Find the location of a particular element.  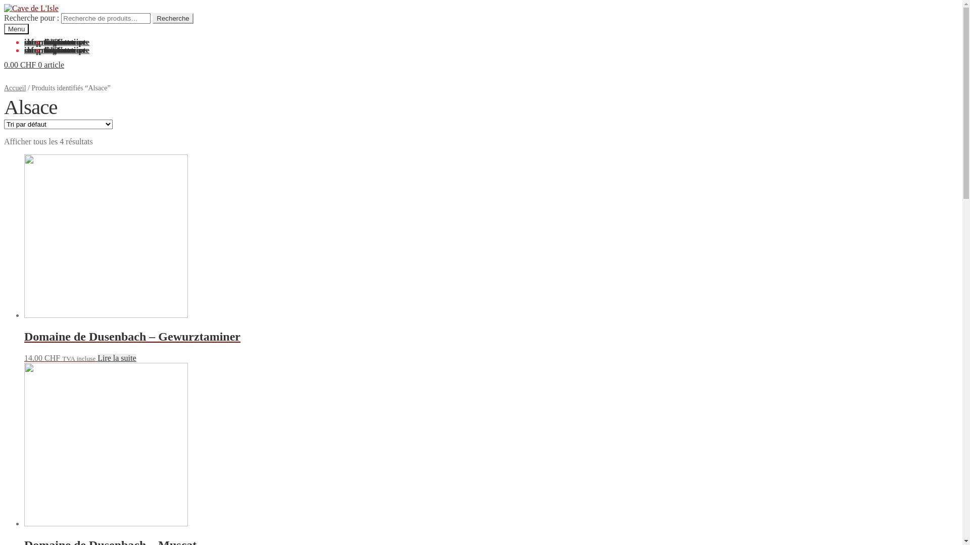

votre compte is located at coordinates (67, 42).